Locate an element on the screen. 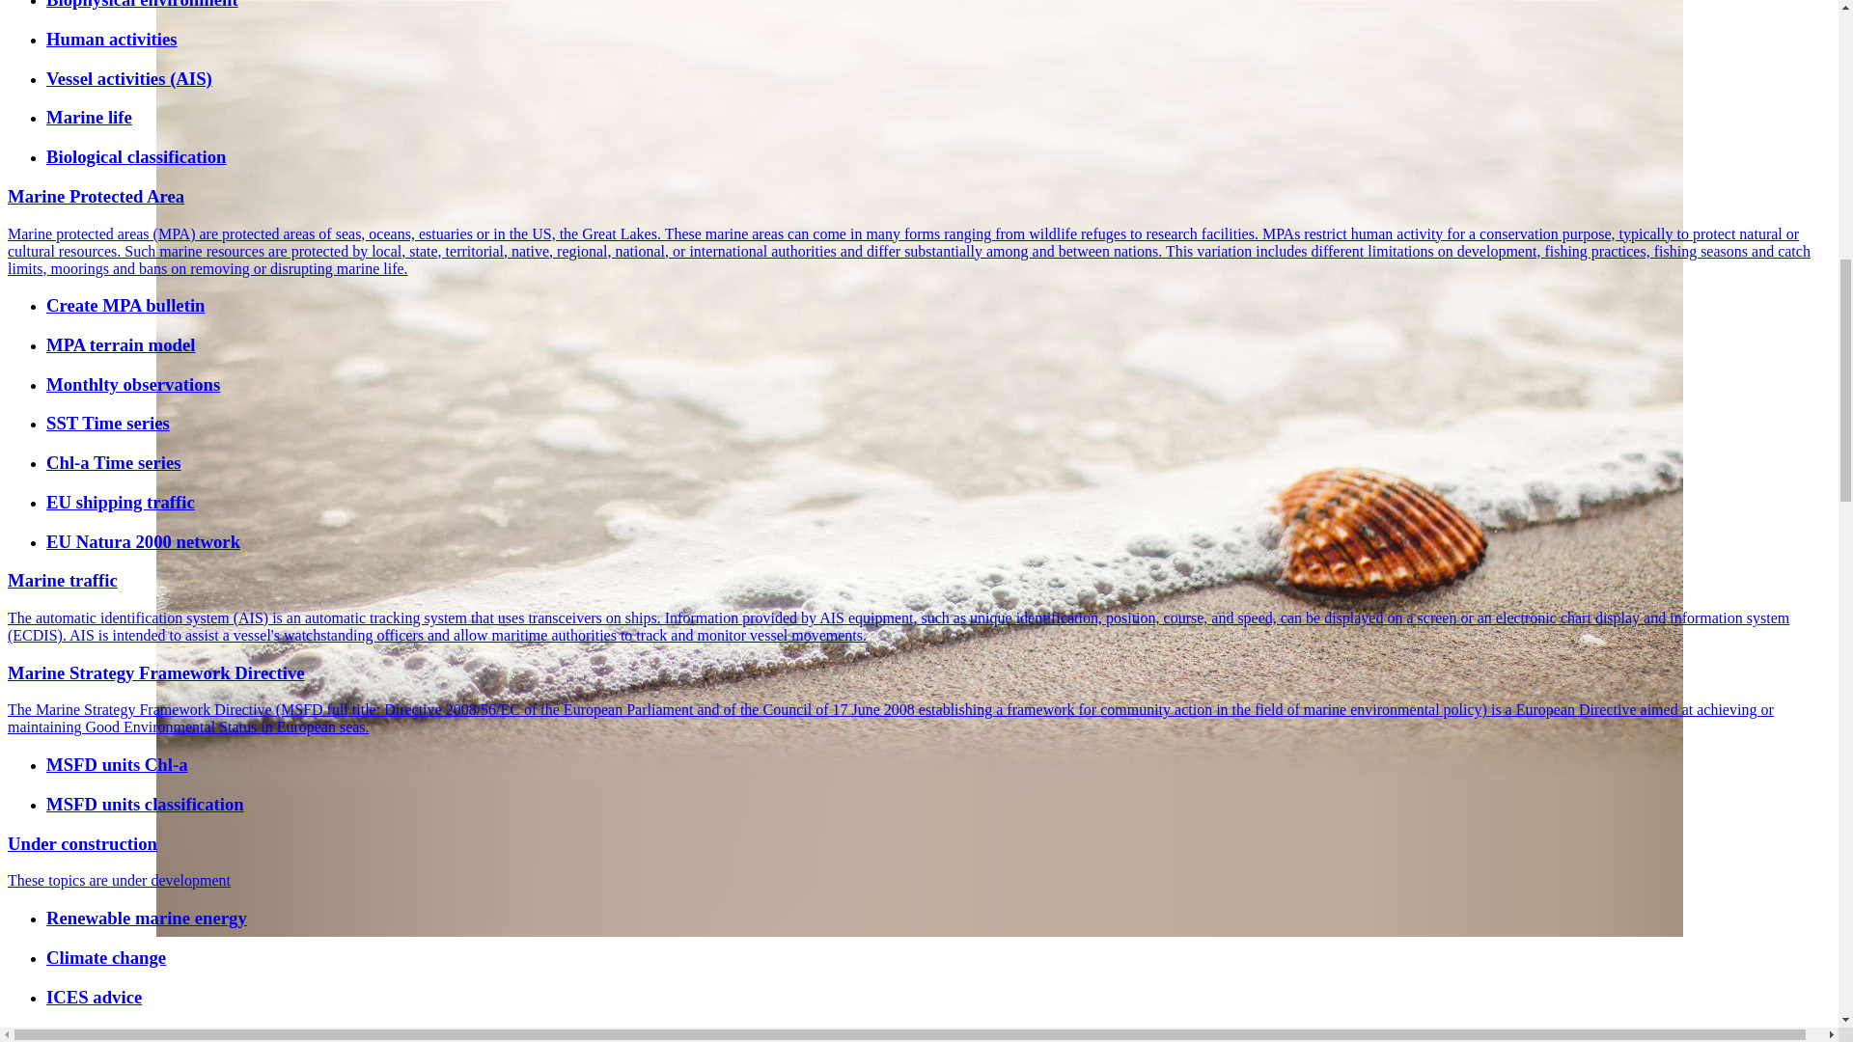 This screenshot has width=1853, height=1042. Human activities is located at coordinates (938, 39).